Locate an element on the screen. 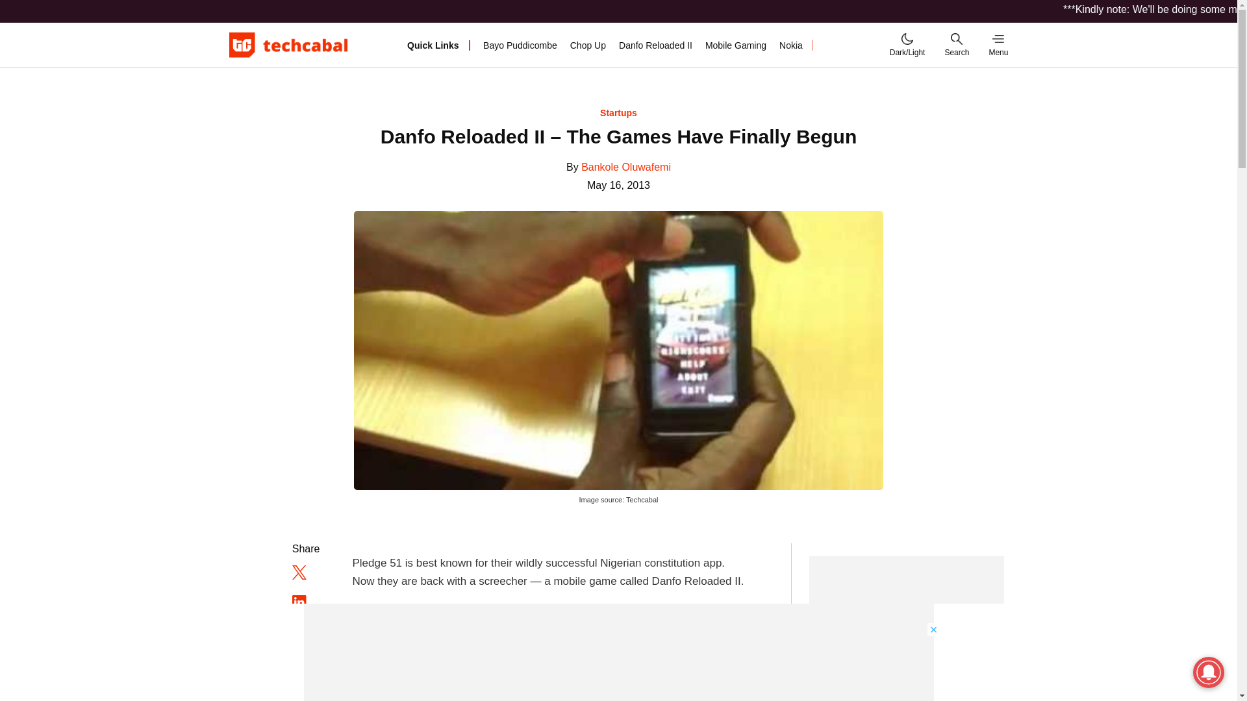 This screenshot has height=701, width=1247. Chop Up is located at coordinates (588, 45).